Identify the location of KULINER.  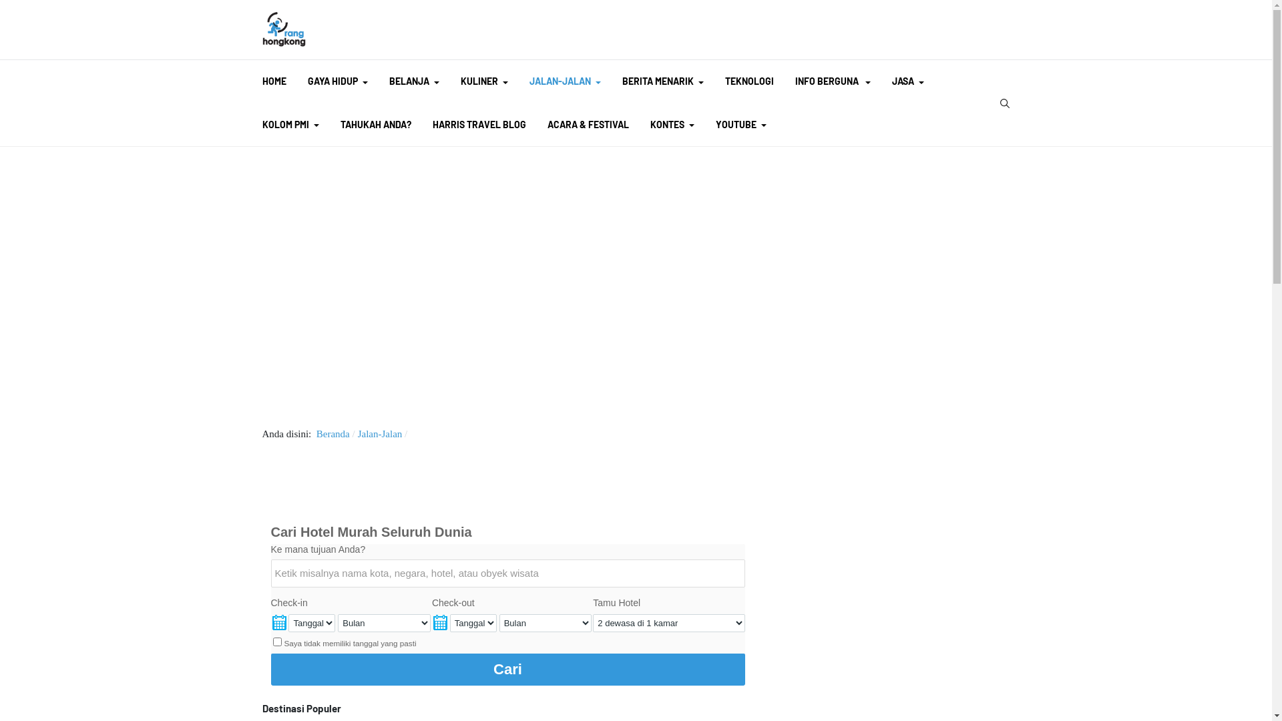
(485, 81).